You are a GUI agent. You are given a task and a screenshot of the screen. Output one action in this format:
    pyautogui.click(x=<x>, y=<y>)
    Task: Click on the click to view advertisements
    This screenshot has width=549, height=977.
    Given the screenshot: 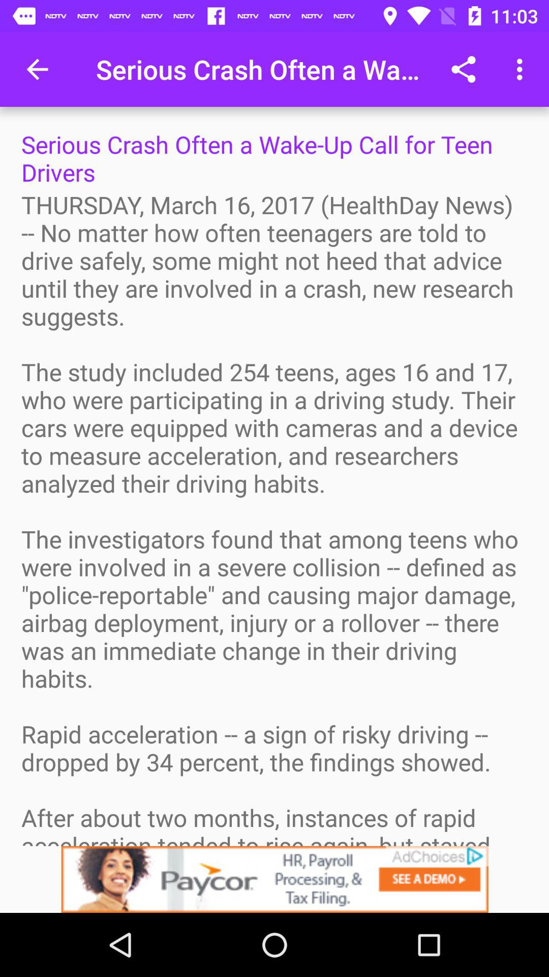 What is the action you would take?
    pyautogui.click(x=274, y=879)
    